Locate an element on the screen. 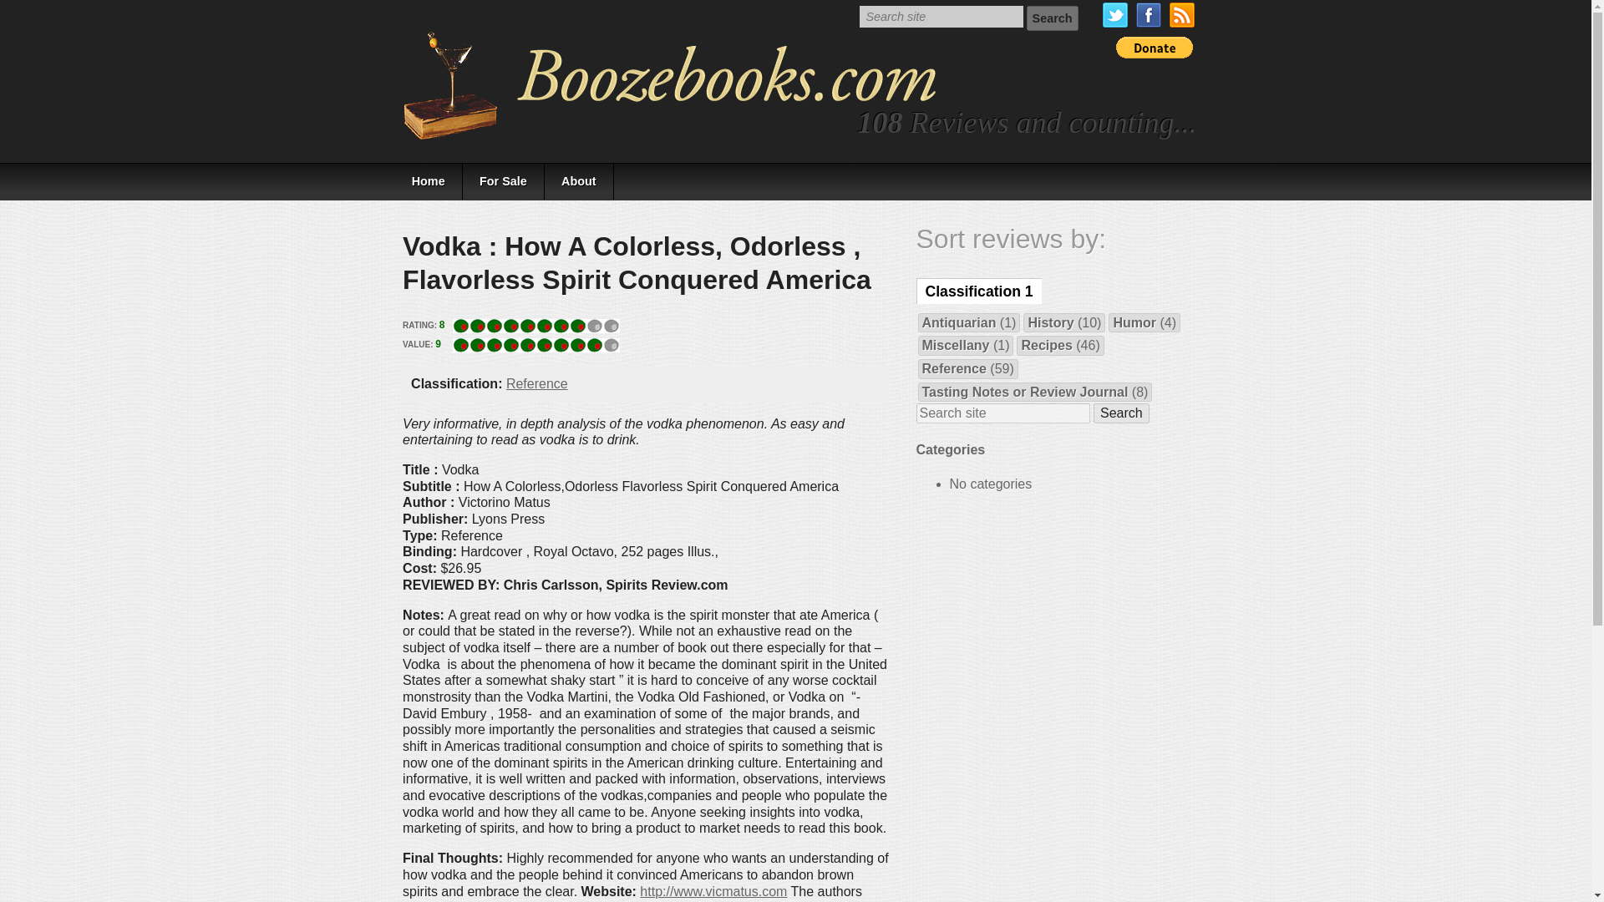  History is located at coordinates (1050, 322).